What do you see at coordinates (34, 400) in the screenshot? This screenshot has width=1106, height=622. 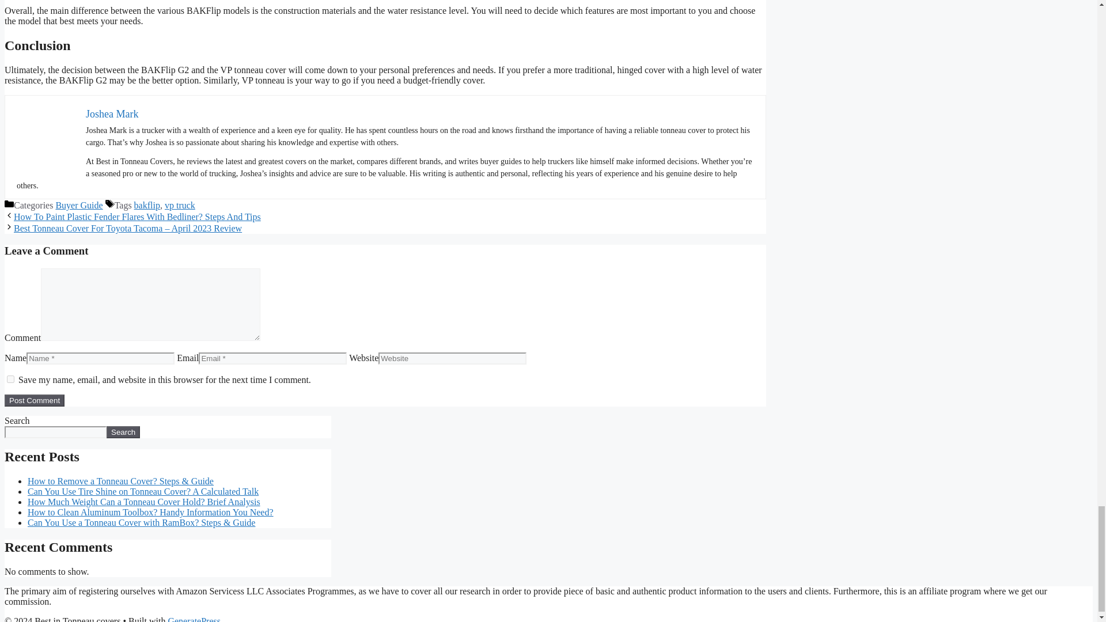 I see `Post Comment` at bounding box center [34, 400].